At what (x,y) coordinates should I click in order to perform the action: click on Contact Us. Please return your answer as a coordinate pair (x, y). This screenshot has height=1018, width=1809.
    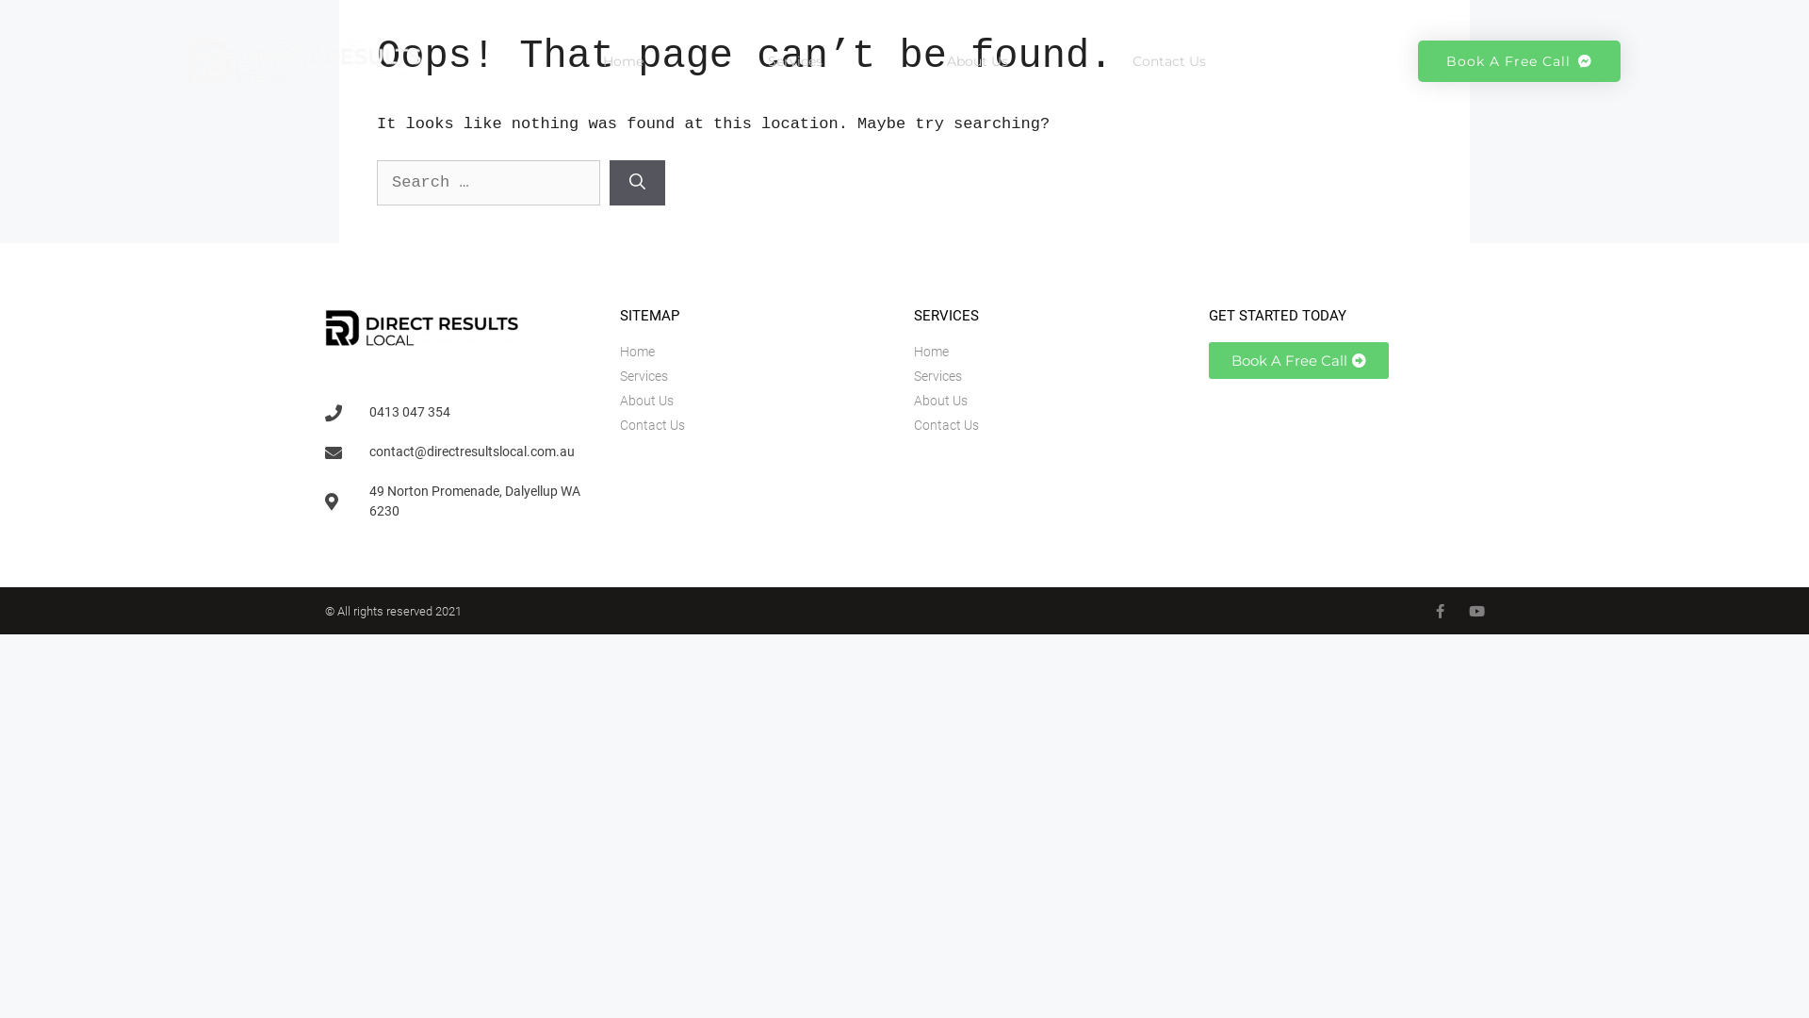
    Looking at the image, I should click on (1051, 426).